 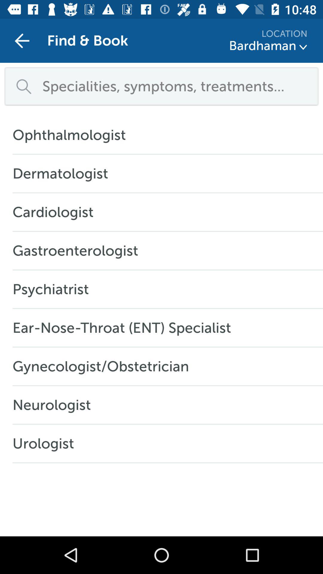 What do you see at coordinates (104, 366) in the screenshot?
I see `turn off item below the ear nose throat item` at bounding box center [104, 366].